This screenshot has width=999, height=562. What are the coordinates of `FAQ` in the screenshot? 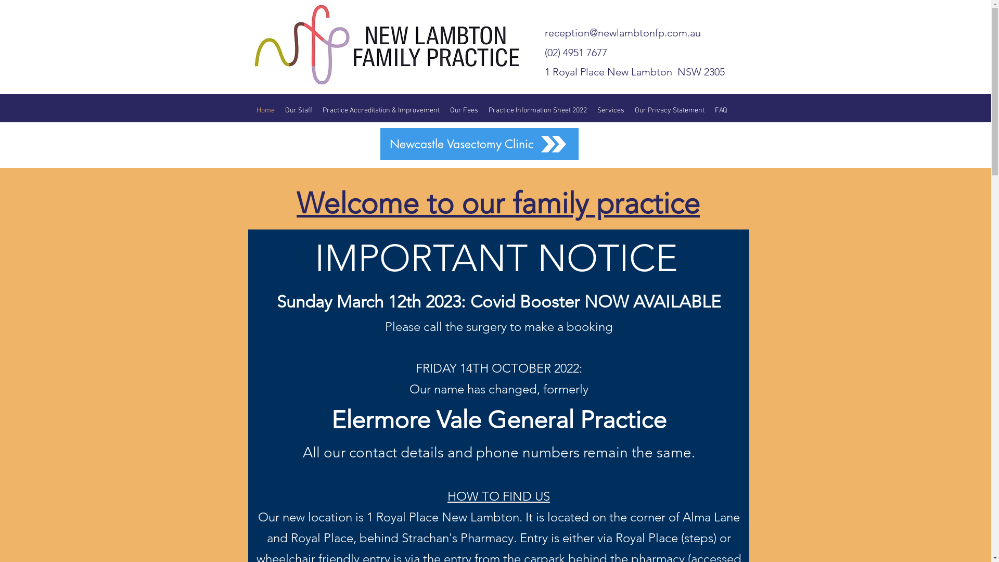 It's located at (721, 111).